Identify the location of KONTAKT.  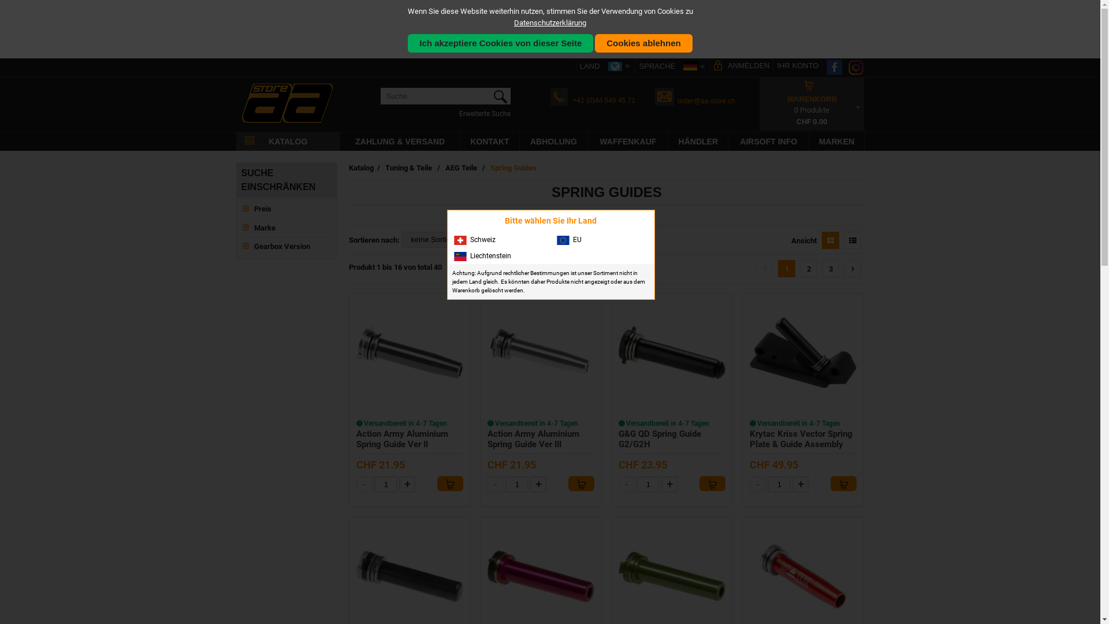
(490, 142).